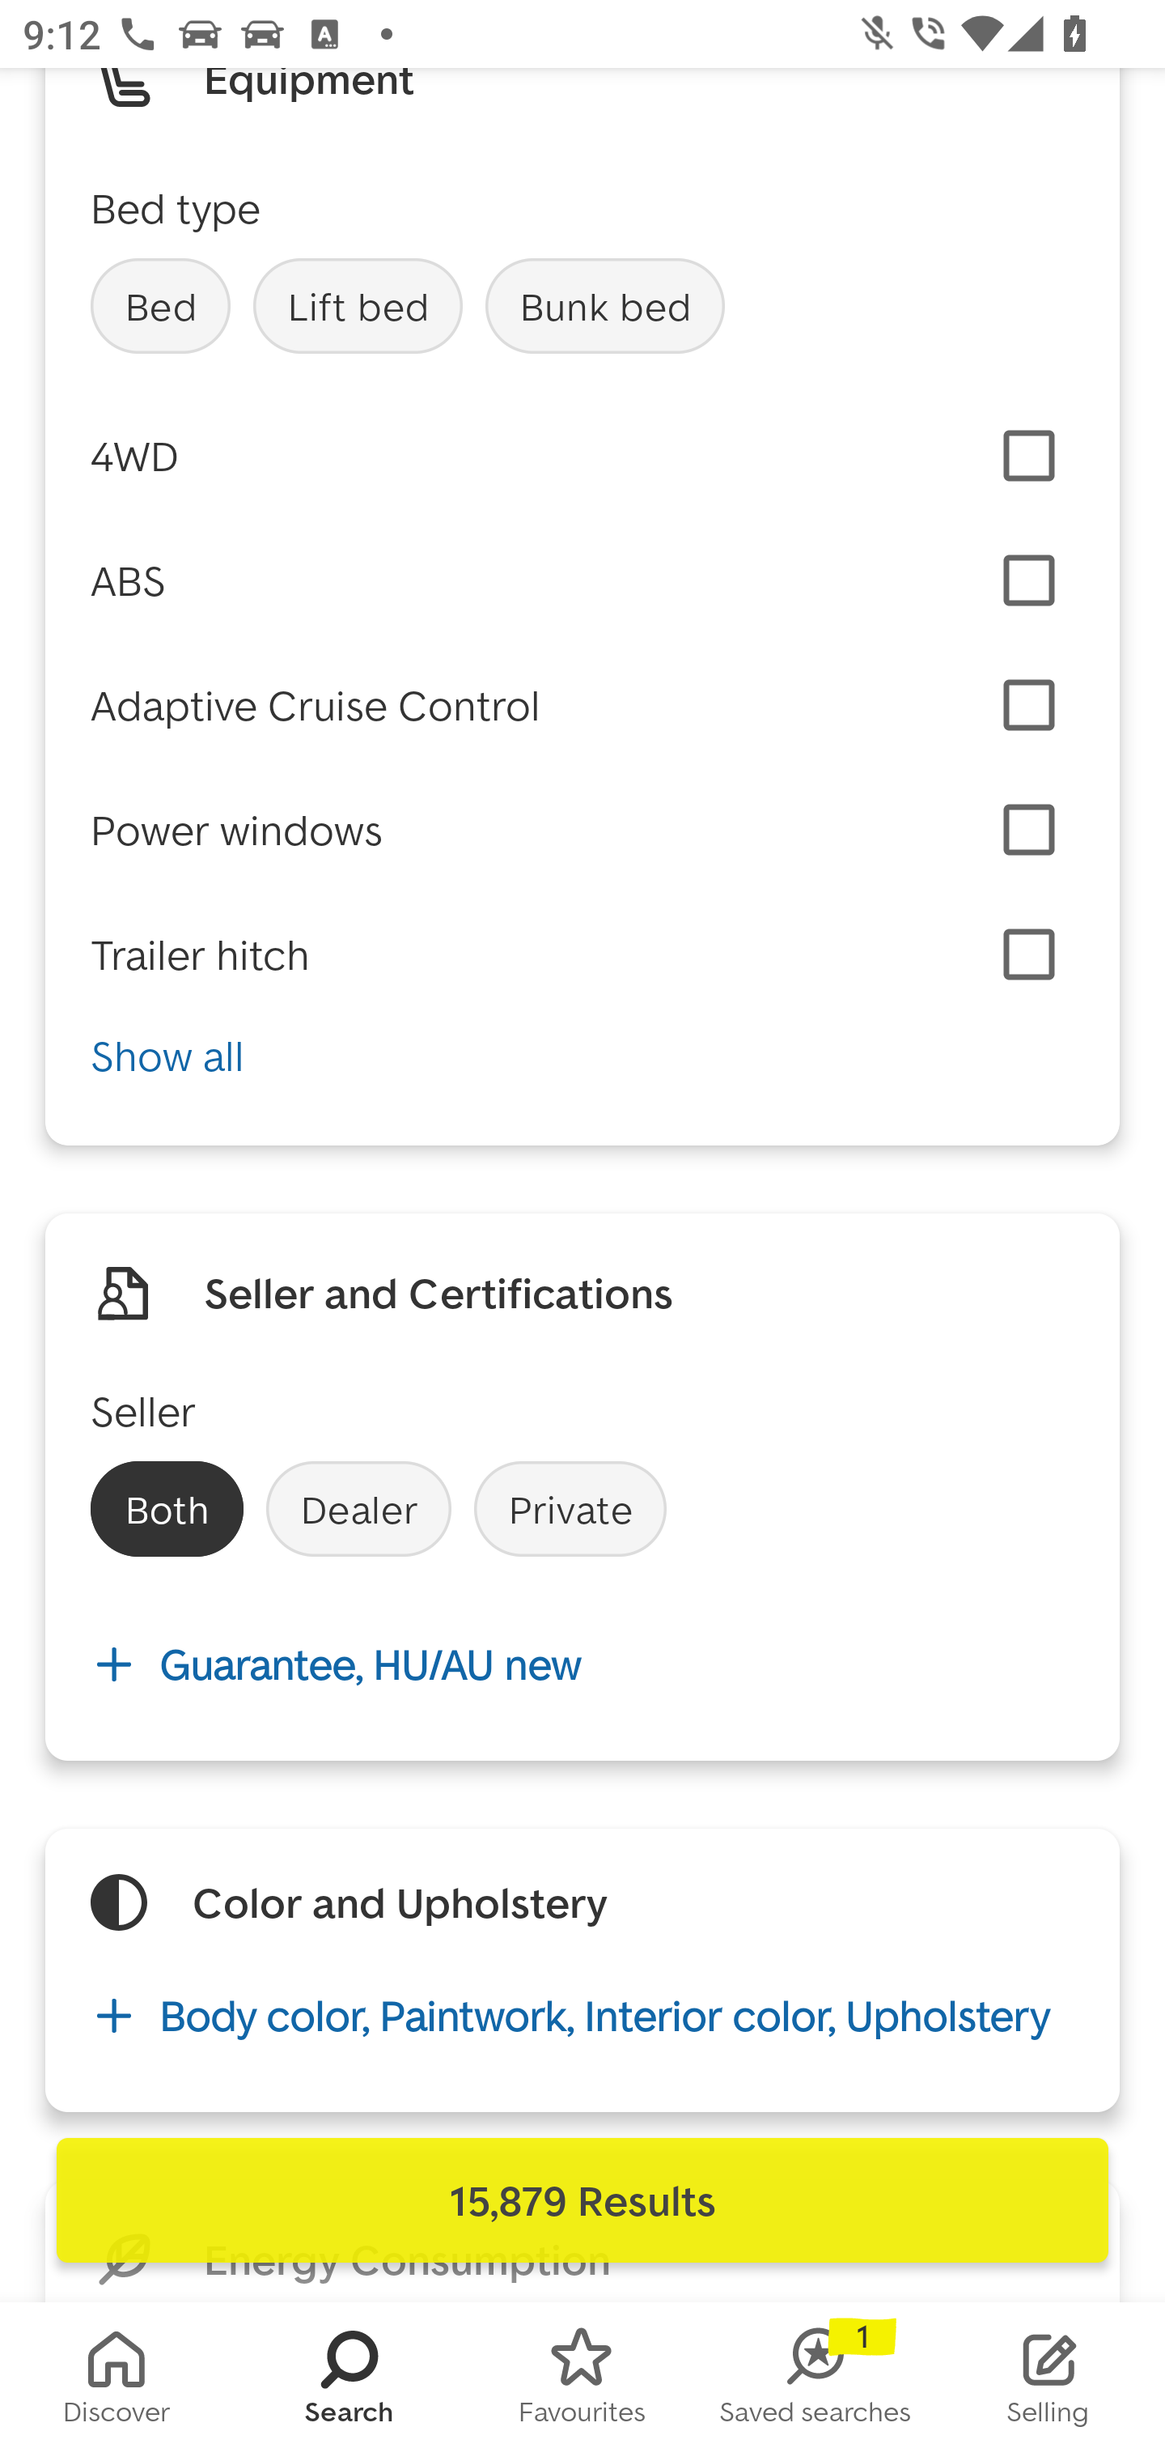 The height and width of the screenshot is (2461, 1165). I want to click on FAVORITES Favourites, so click(582, 2382).